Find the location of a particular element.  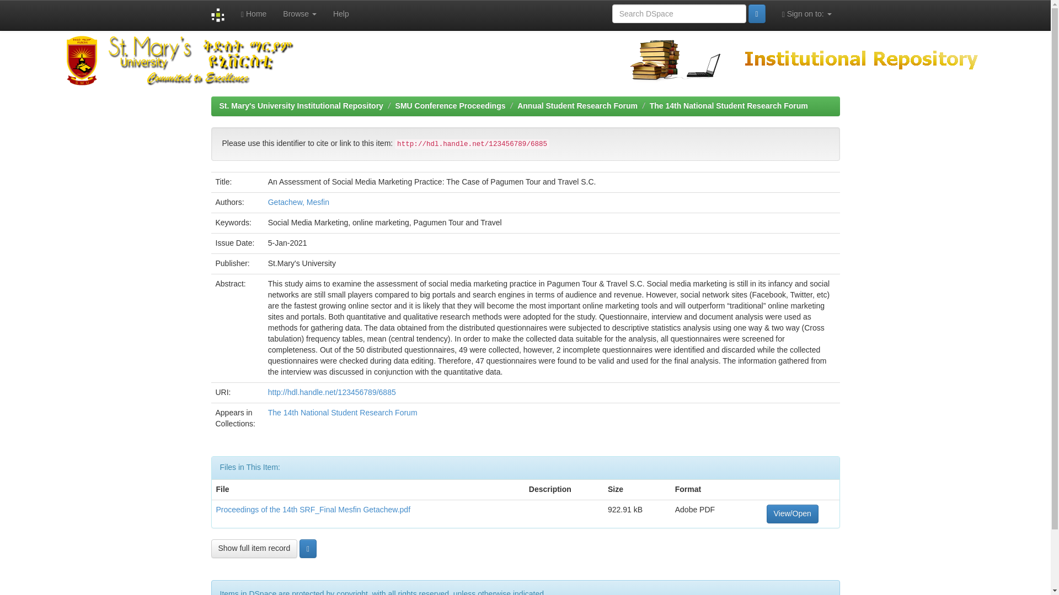

Show full item record is located at coordinates (254, 549).